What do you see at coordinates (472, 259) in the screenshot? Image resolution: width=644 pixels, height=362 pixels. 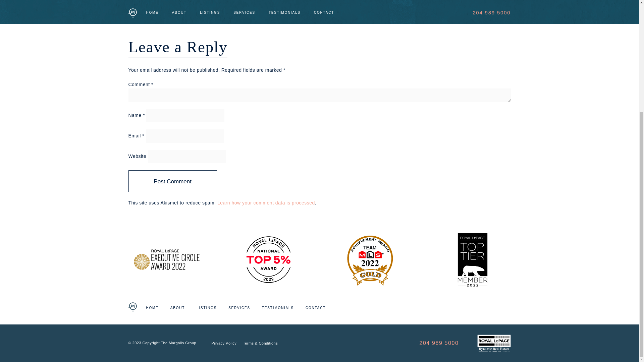 I see `RLP Top Tier Member 2022` at bounding box center [472, 259].